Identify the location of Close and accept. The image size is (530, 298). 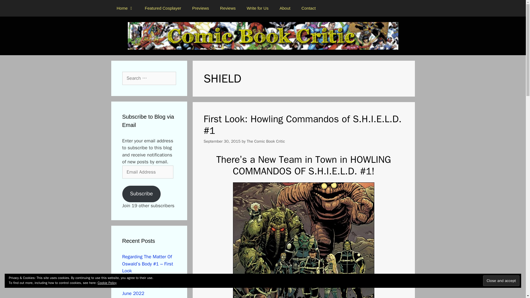
(501, 280).